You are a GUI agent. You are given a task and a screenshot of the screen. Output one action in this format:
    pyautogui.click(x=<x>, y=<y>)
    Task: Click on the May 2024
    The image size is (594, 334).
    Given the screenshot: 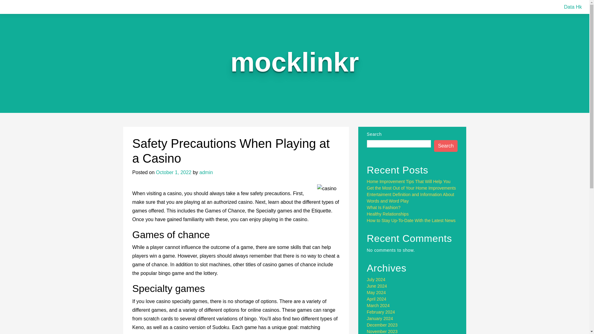 What is the action you would take?
    pyautogui.click(x=376, y=293)
    